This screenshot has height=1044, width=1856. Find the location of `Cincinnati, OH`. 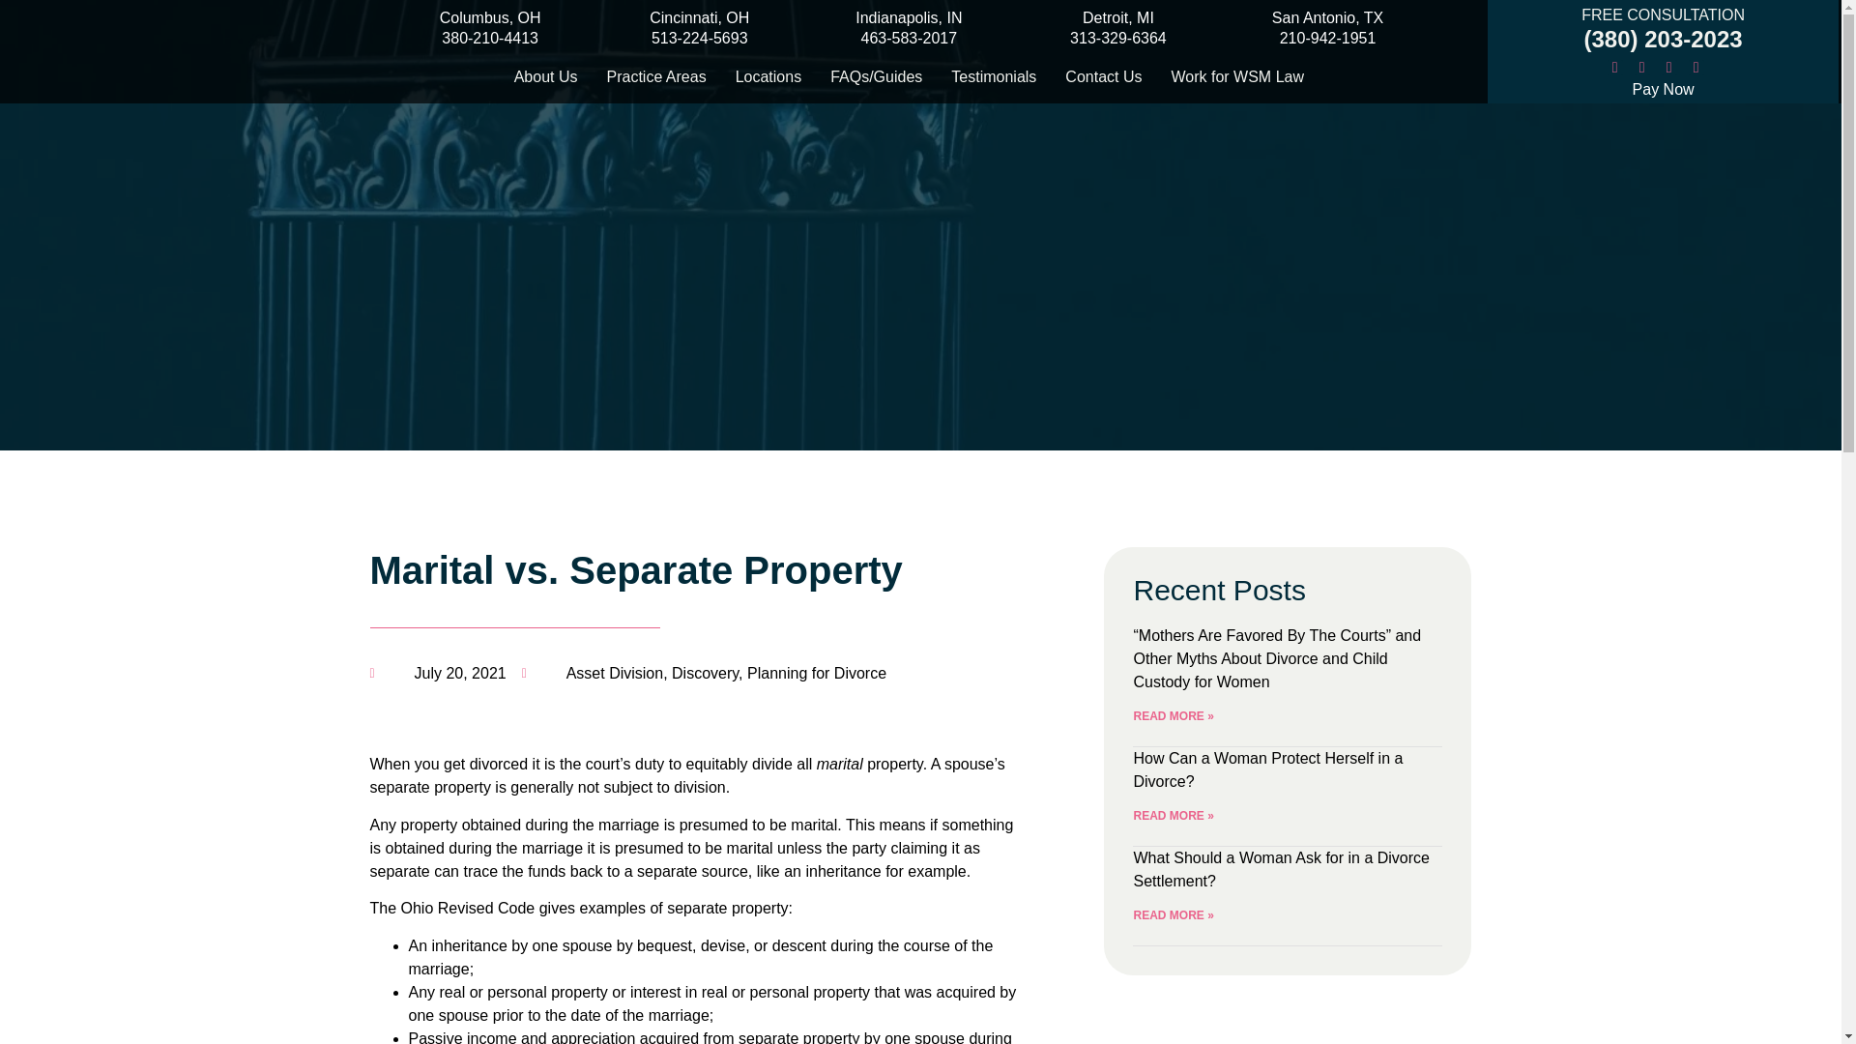

Cincinnati, OH is located at coordinates (1326, 27).